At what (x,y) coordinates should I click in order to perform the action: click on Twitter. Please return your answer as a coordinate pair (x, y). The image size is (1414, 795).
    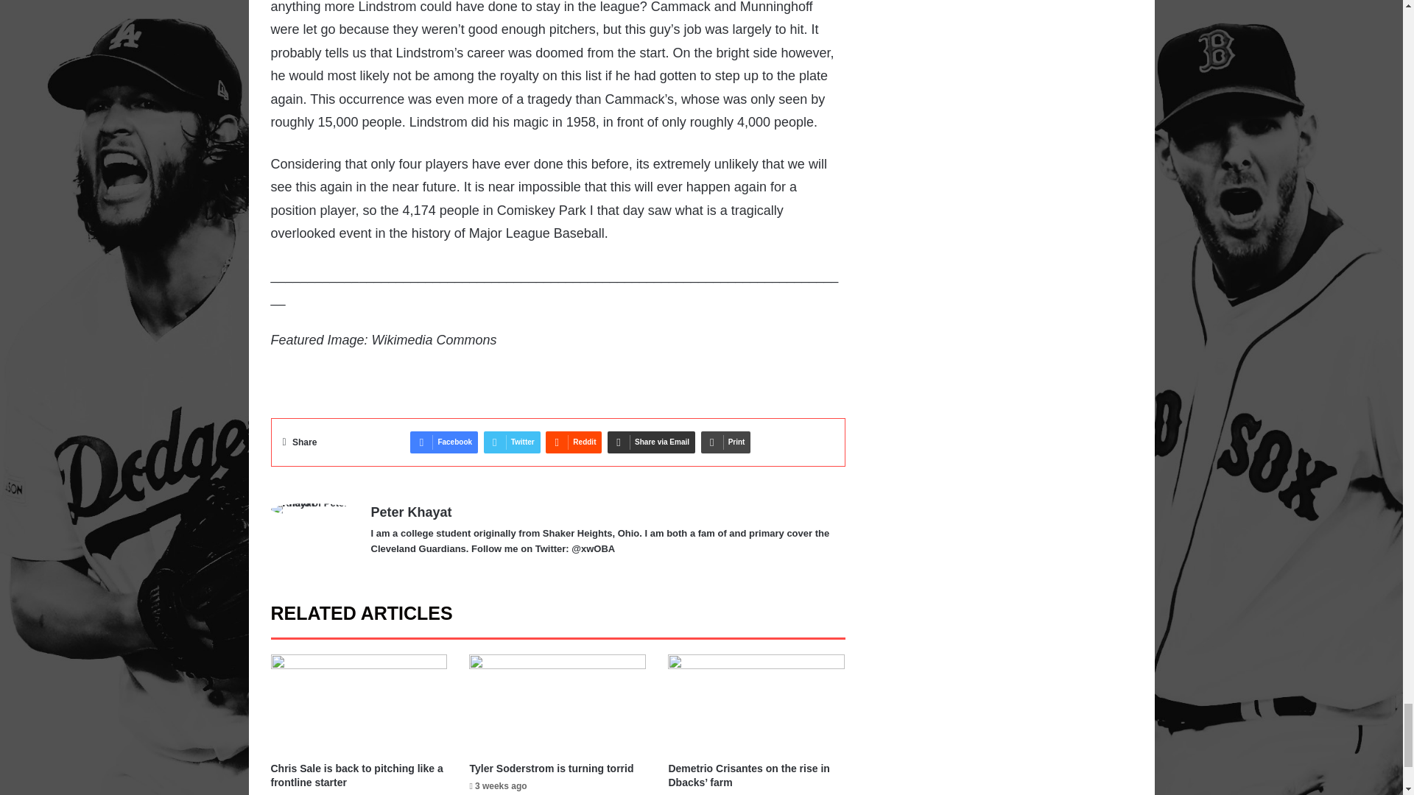
    Looking at the image, I should click on (511, 442).